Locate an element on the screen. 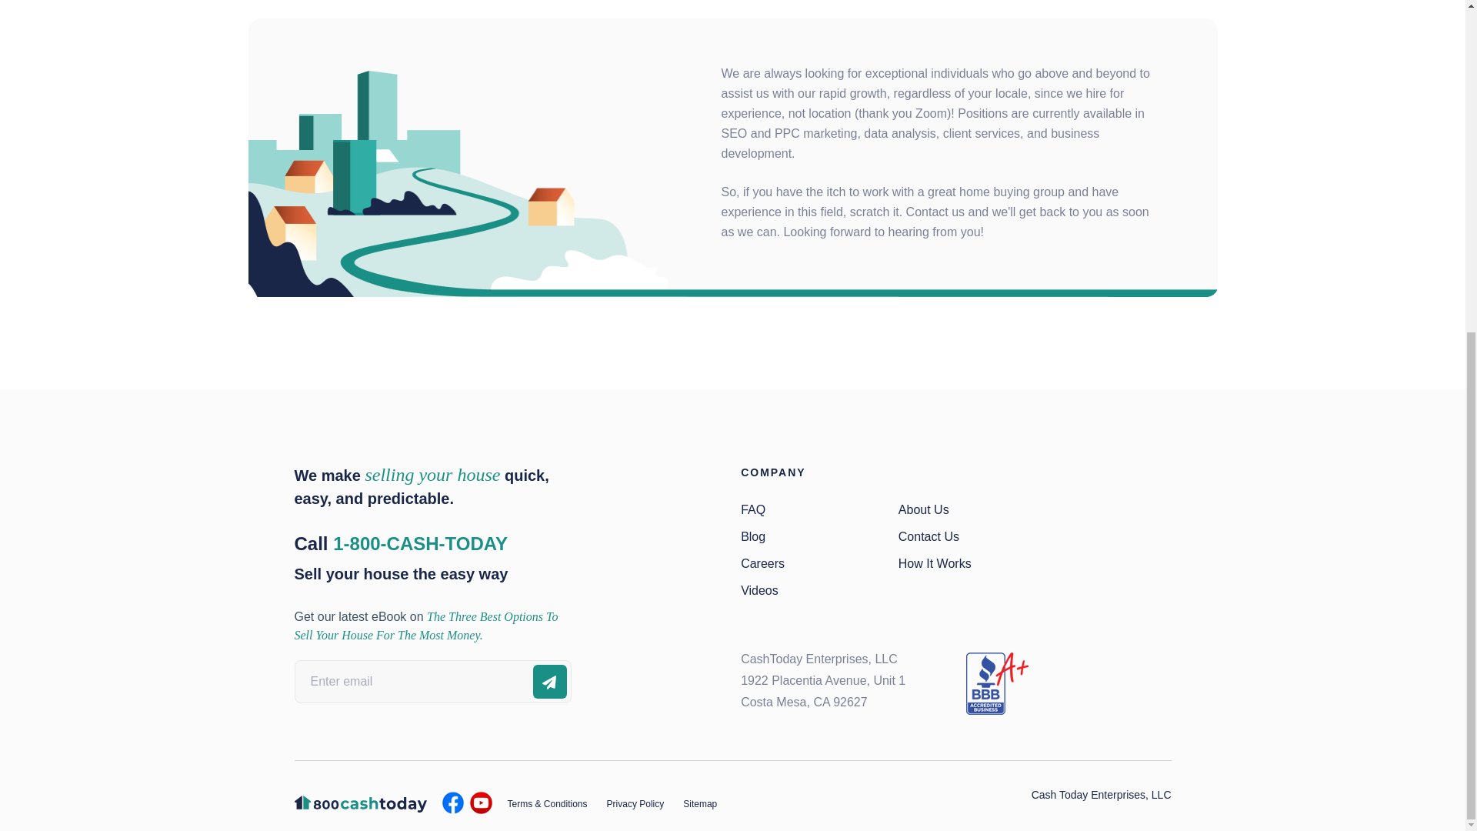 Image resolution: width=1477 pixels, height=831 pixels. Privacy Policy is located at coordinates (635, 803).